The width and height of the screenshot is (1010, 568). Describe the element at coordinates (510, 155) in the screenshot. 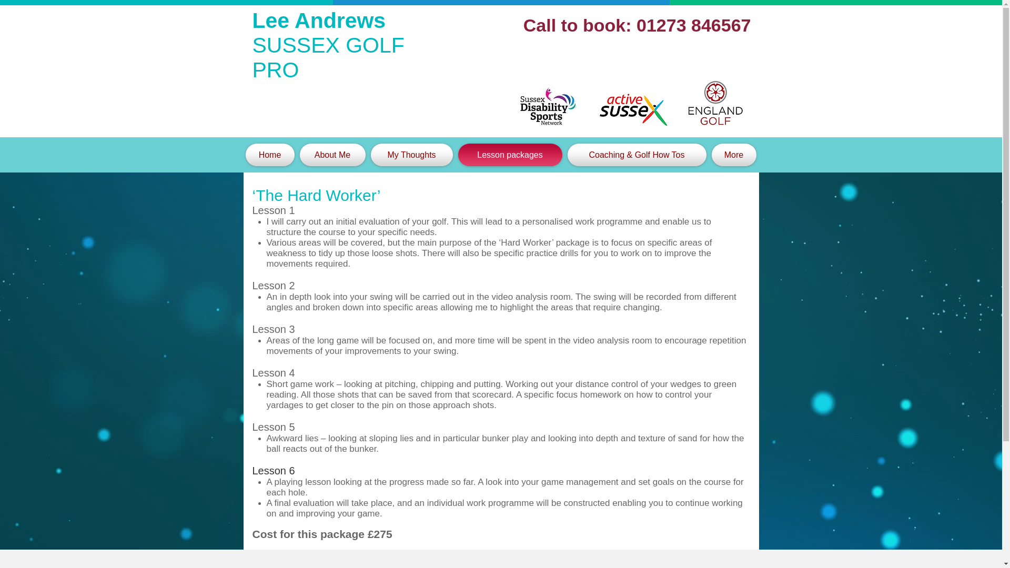

I see `Lesson packages` at that location.